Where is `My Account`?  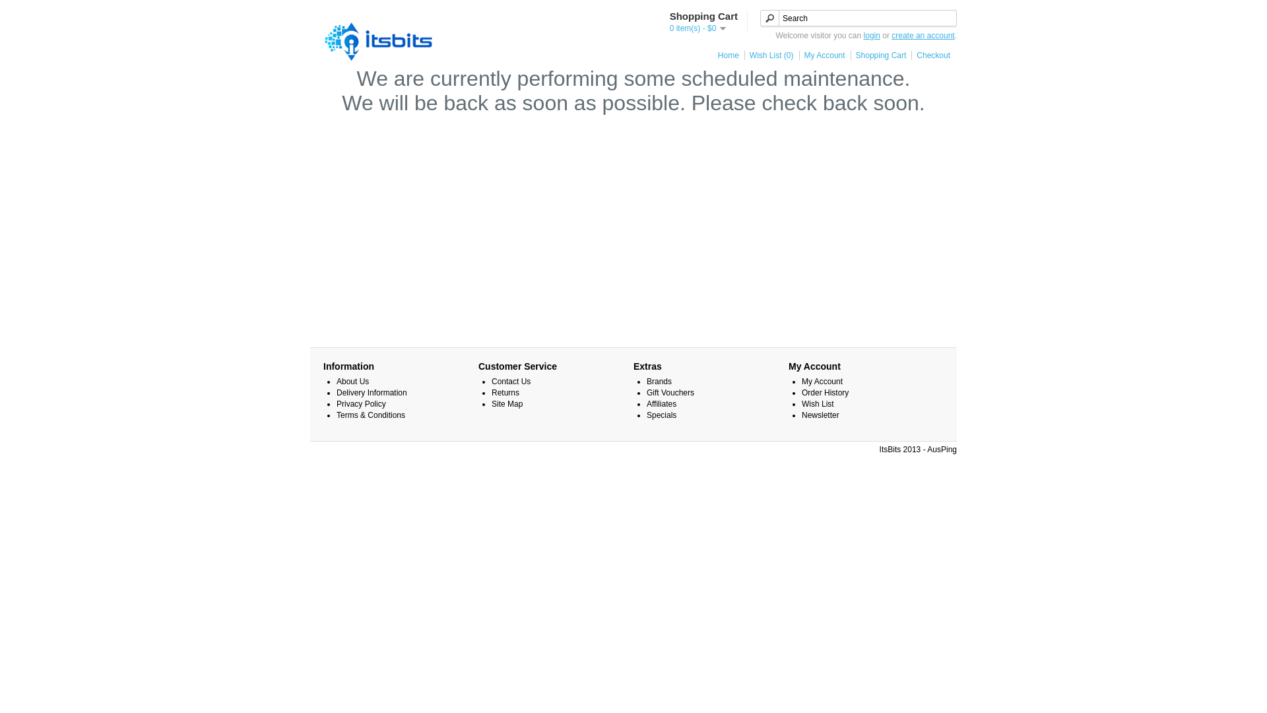
My Account is located at coordinates (822, 382).